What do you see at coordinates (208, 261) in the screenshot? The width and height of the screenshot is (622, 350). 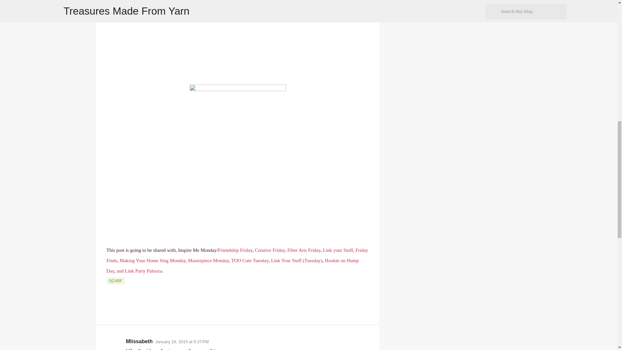 I see ` Masterpiece Monday` at bounding box center [208, 261].